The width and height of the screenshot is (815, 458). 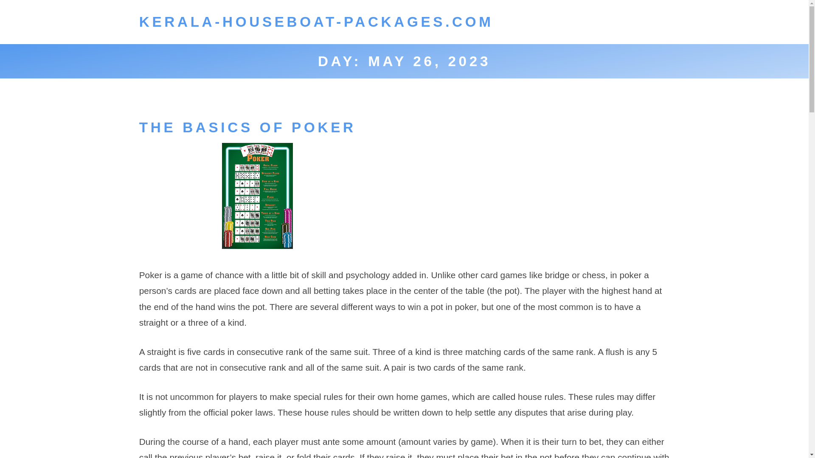 I want to click on KERALA-HOUSEBOAT-PACKAGES.COM, so click(x=317, y=22).